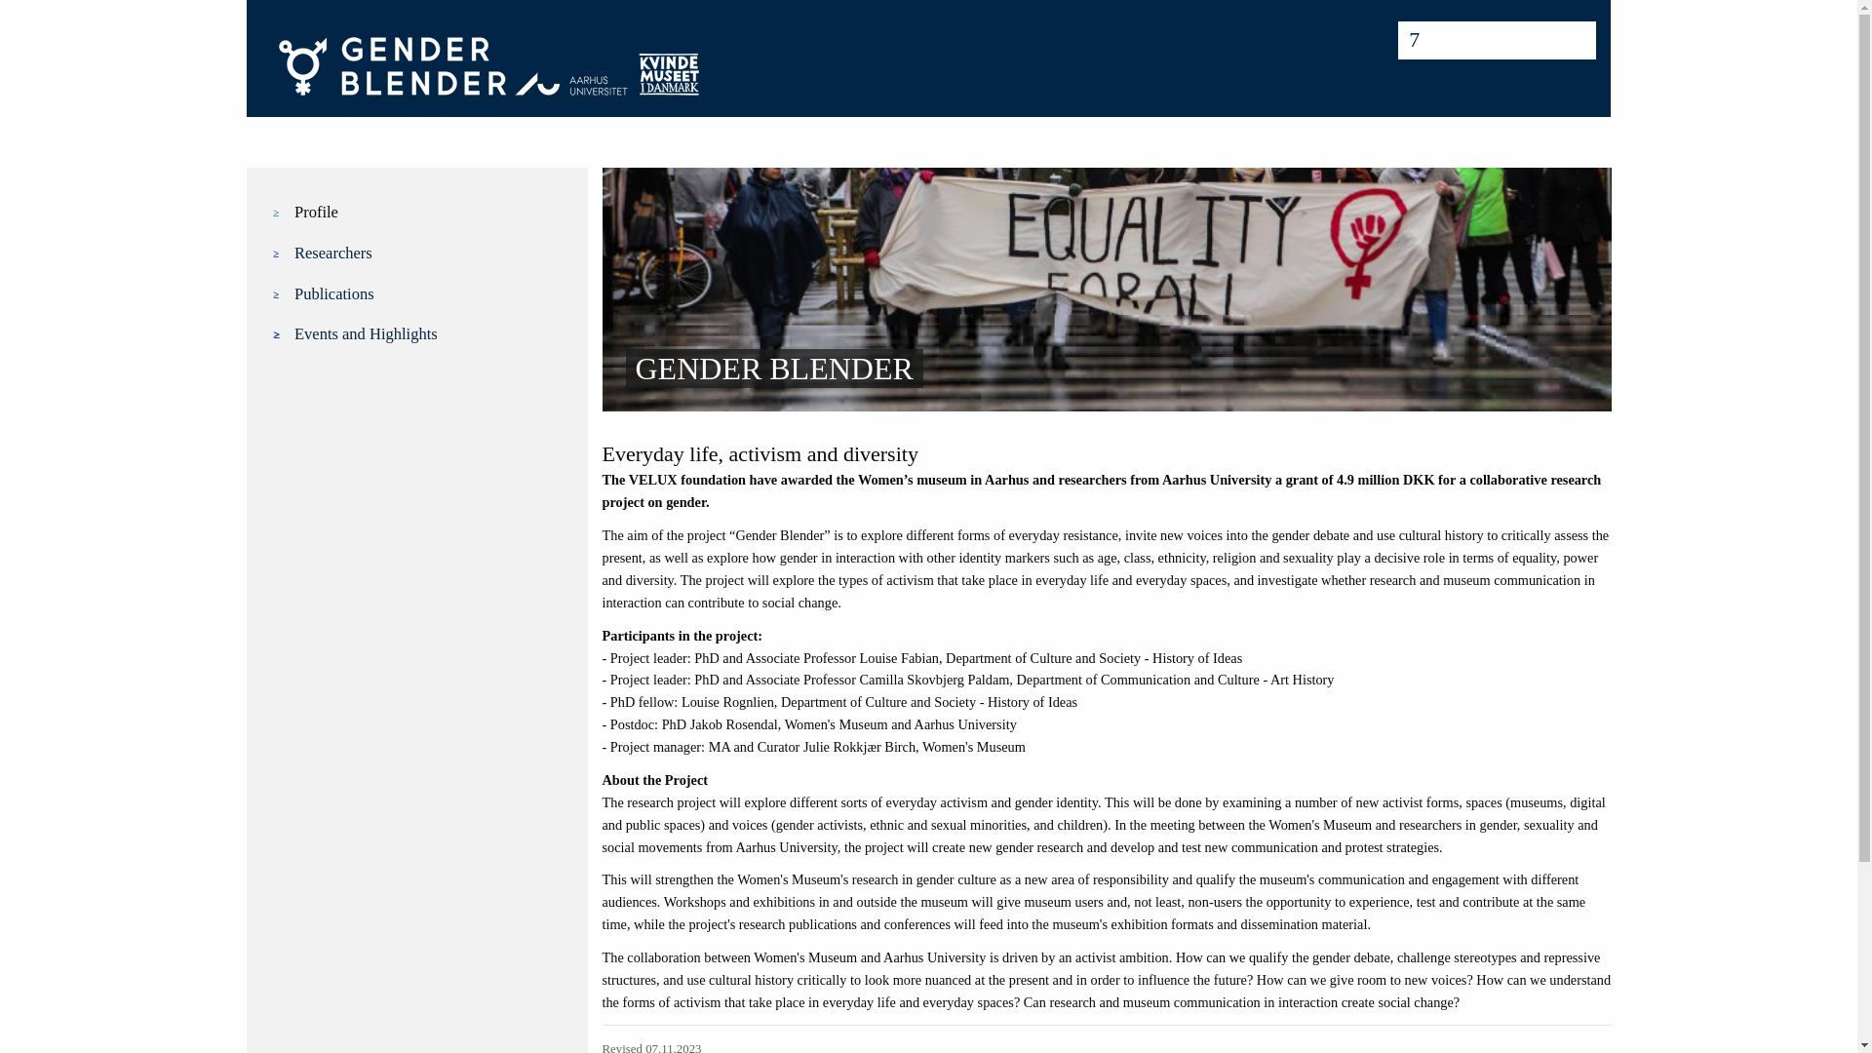  I want to click on Profile, so click(430, 213).